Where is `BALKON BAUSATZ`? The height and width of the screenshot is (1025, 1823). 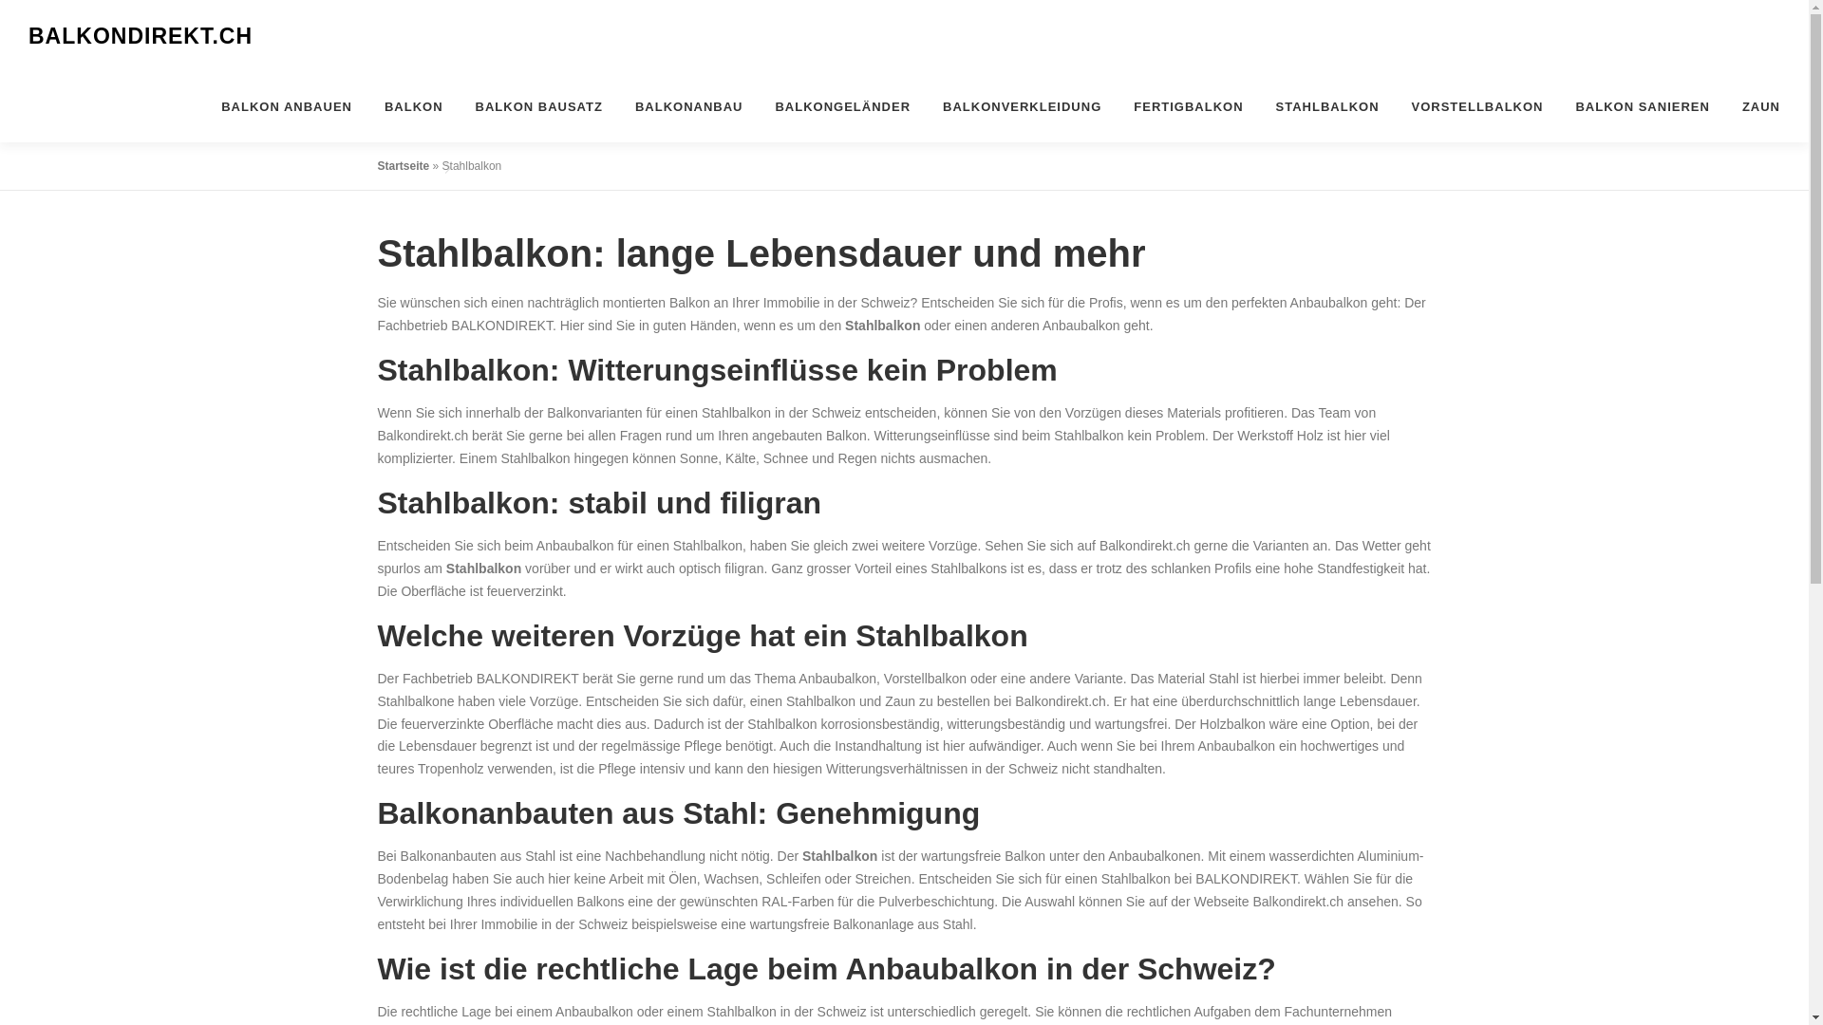 BALKON BAUSATZ is located at coordinates (539, 106).